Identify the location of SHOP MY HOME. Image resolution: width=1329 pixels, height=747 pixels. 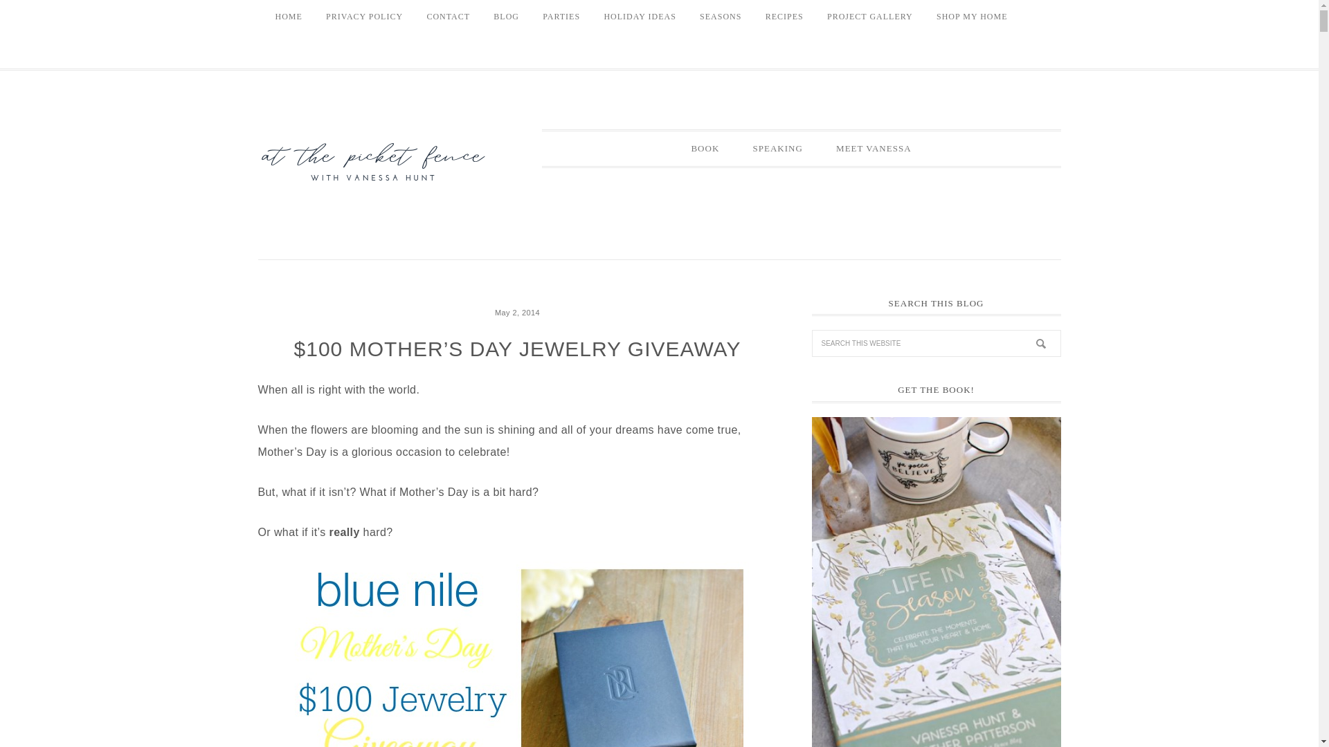
(972, 17).